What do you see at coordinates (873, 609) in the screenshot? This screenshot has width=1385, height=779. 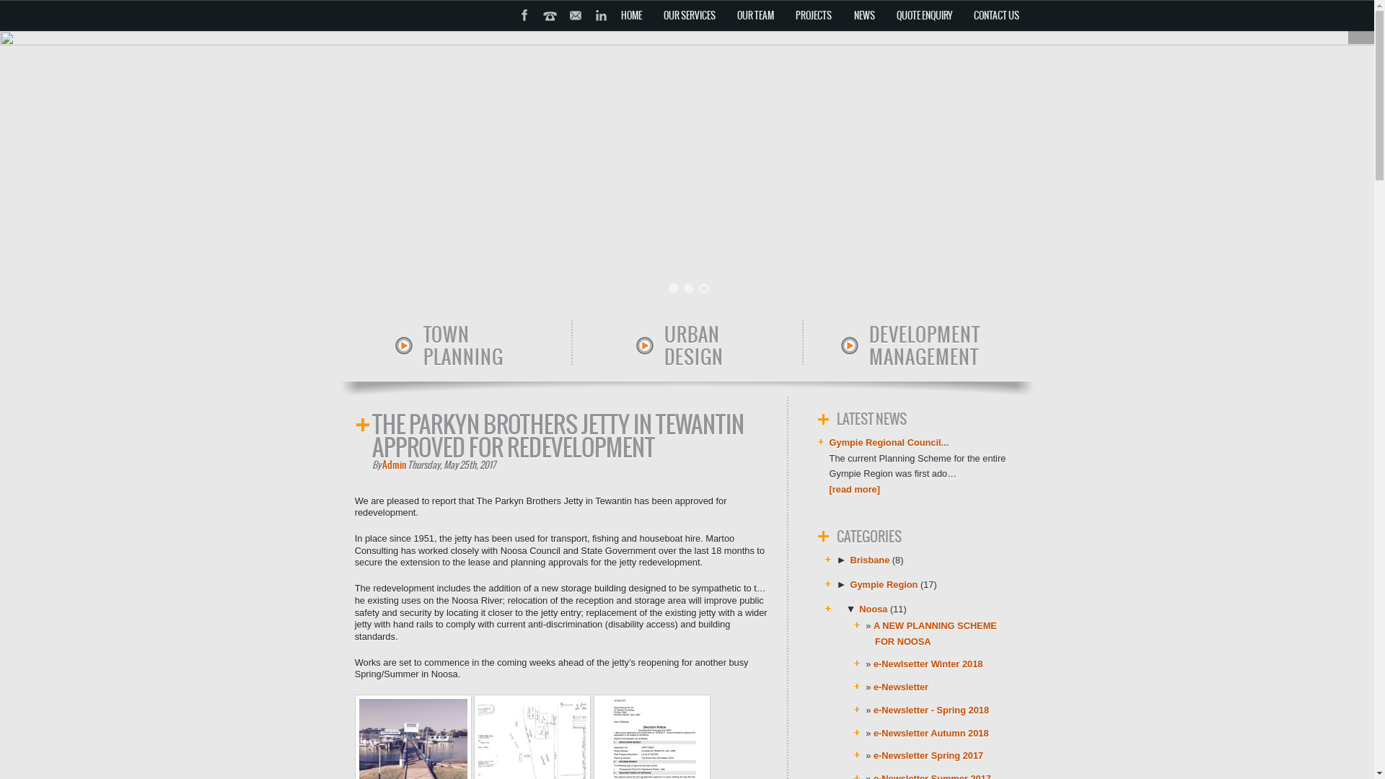 I see `Noosa` at bounding box center [873, 609].